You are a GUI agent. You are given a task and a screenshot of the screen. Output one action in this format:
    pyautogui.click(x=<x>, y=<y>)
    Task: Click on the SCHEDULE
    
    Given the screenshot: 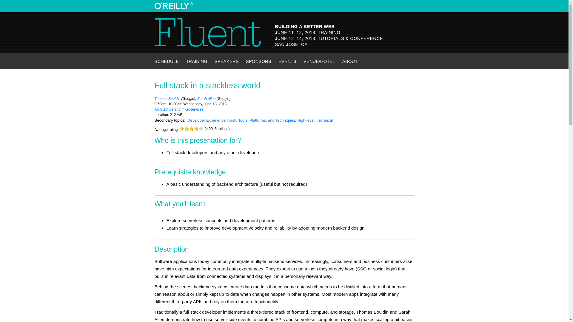 What is the action you would take?
    pyautogui.click(x=167, y=61)
    